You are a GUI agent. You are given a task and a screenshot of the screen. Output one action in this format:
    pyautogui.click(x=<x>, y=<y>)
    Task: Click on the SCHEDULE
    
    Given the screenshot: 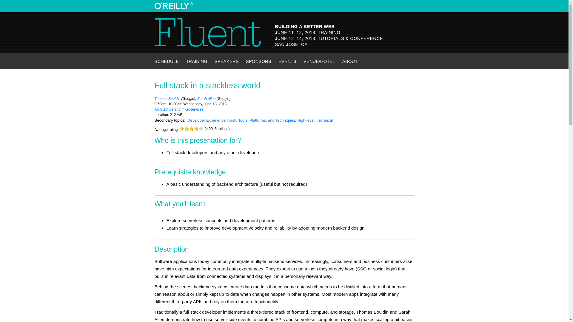 What is the action you would take?
    pyautogui.click(x=167, y=61)
    